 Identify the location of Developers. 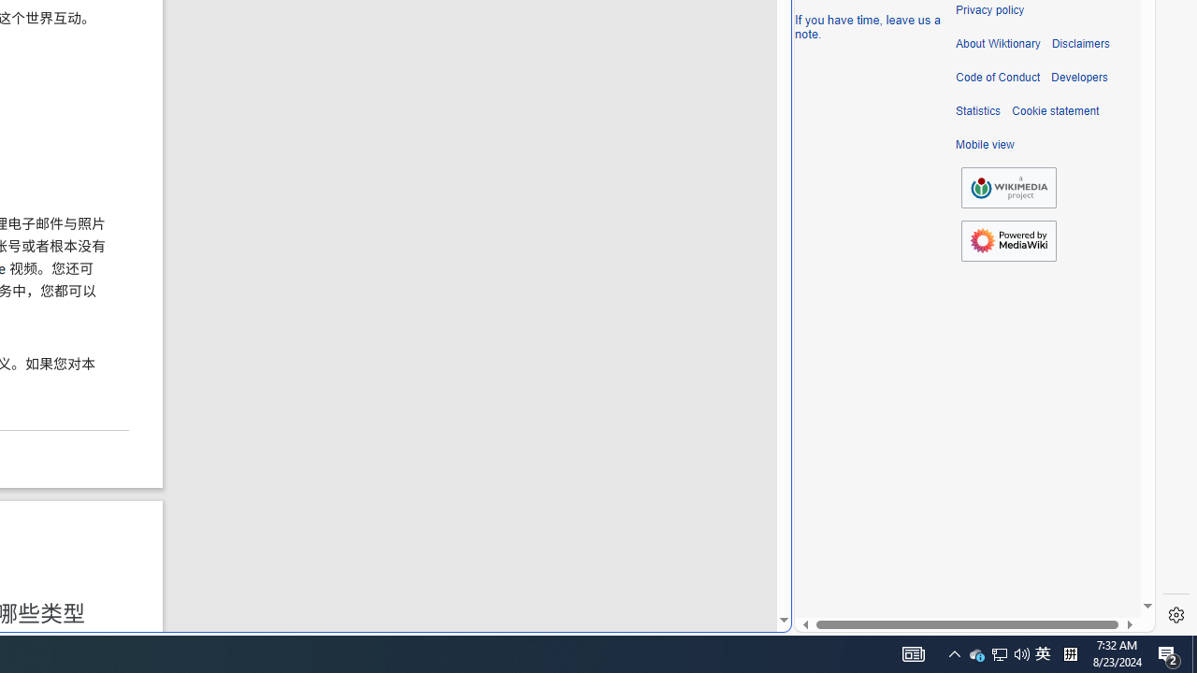
(1079, 78).